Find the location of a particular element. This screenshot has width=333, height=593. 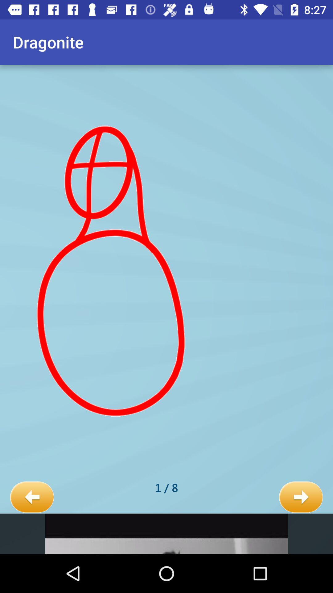

press icon next to 1 / 8 item is located at coordinates (301, 497).